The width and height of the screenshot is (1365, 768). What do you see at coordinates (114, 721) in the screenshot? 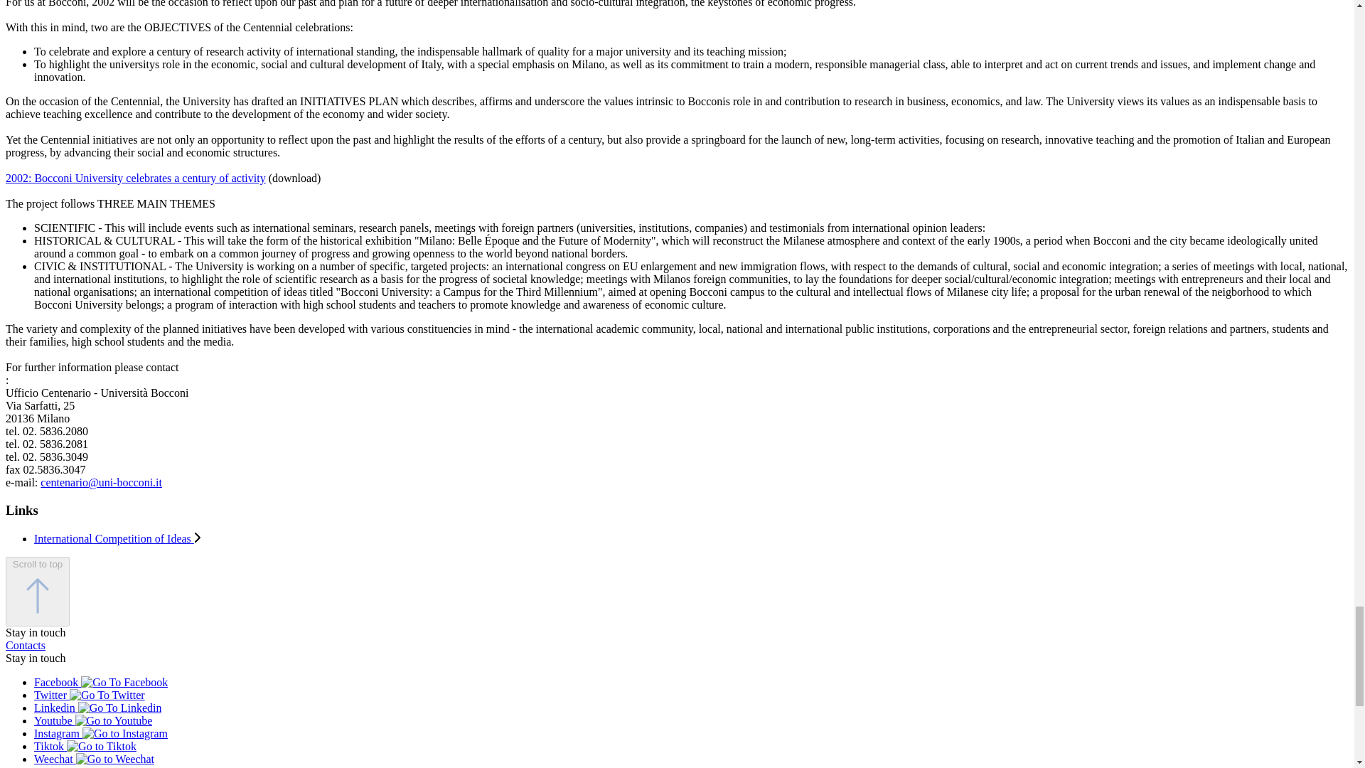
I see `Youtube` at bounding box center [114, 721].